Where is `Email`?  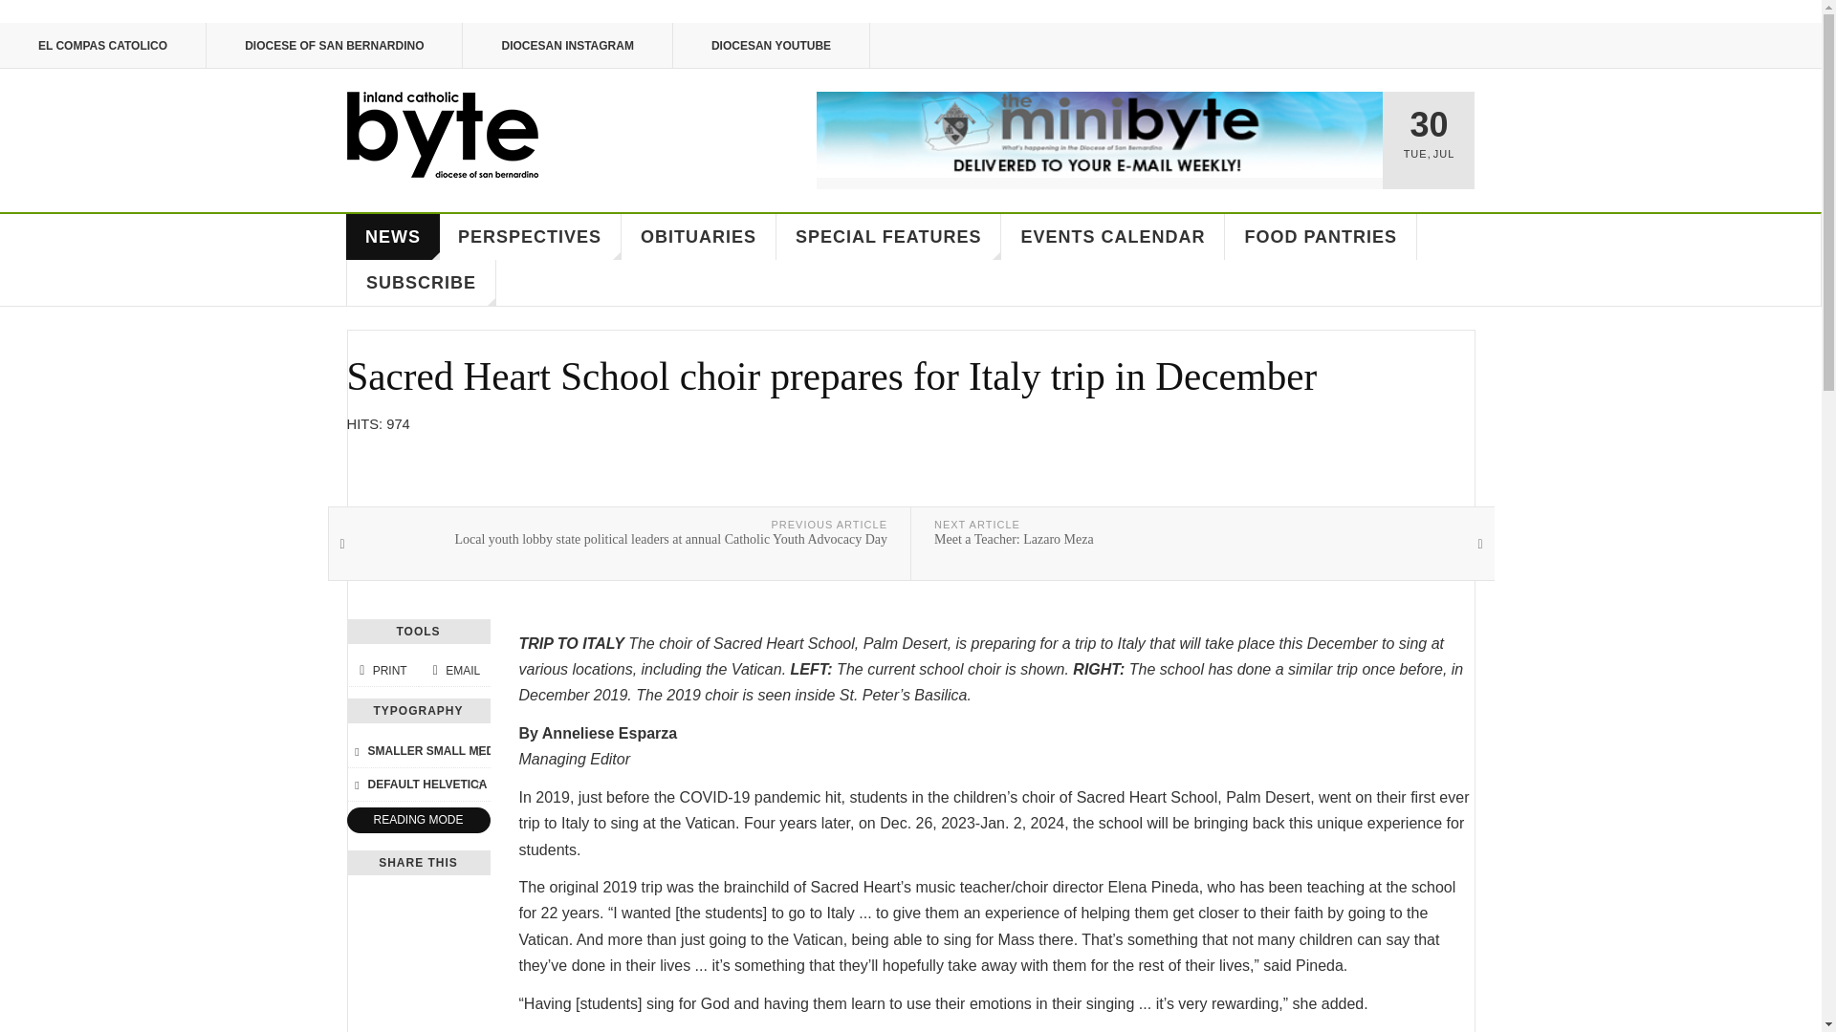 Email is located at coordinates (453, 671).